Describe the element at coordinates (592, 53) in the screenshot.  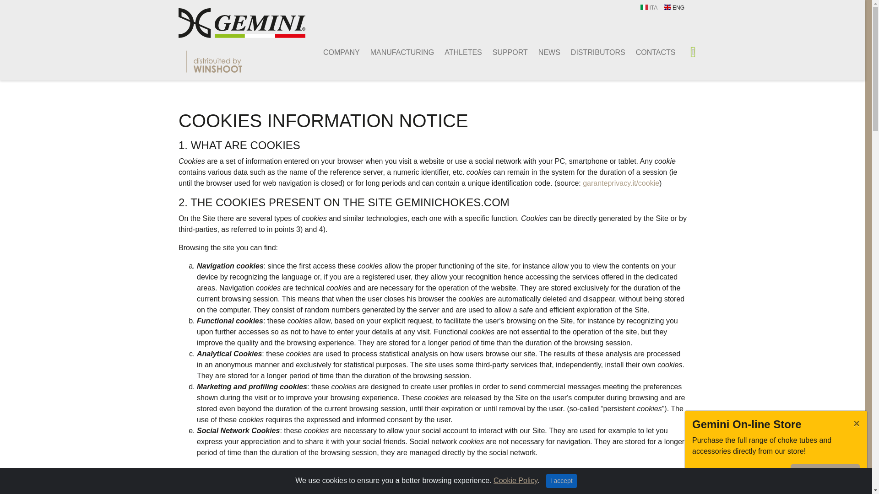
I see `Distributors` at that location.